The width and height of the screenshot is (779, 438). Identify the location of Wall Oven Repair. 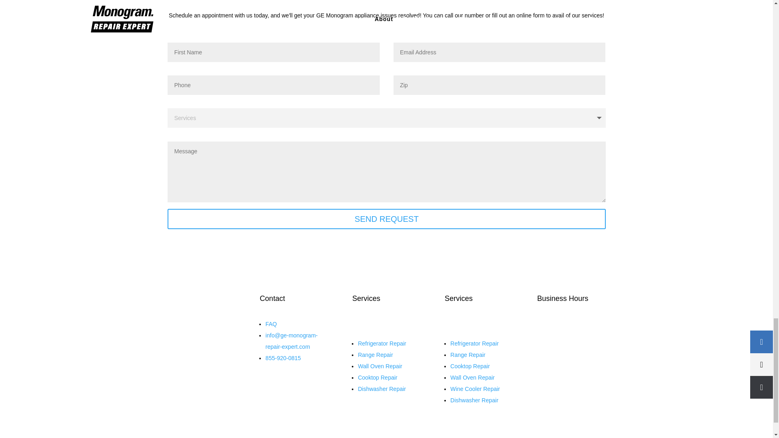
(380, 366).